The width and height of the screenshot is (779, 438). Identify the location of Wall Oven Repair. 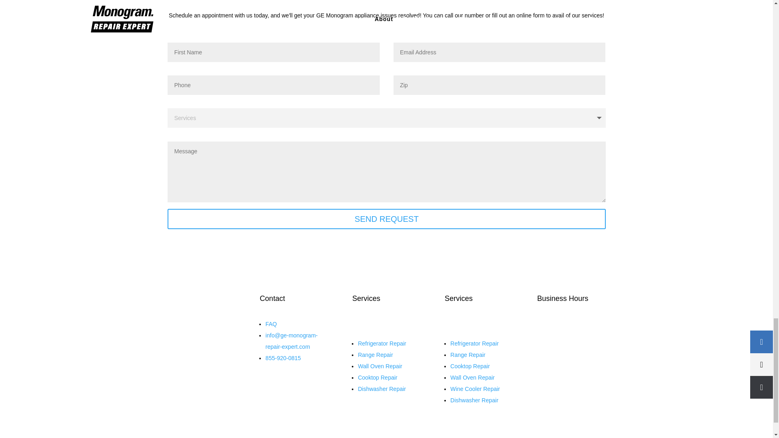
(380, 366).